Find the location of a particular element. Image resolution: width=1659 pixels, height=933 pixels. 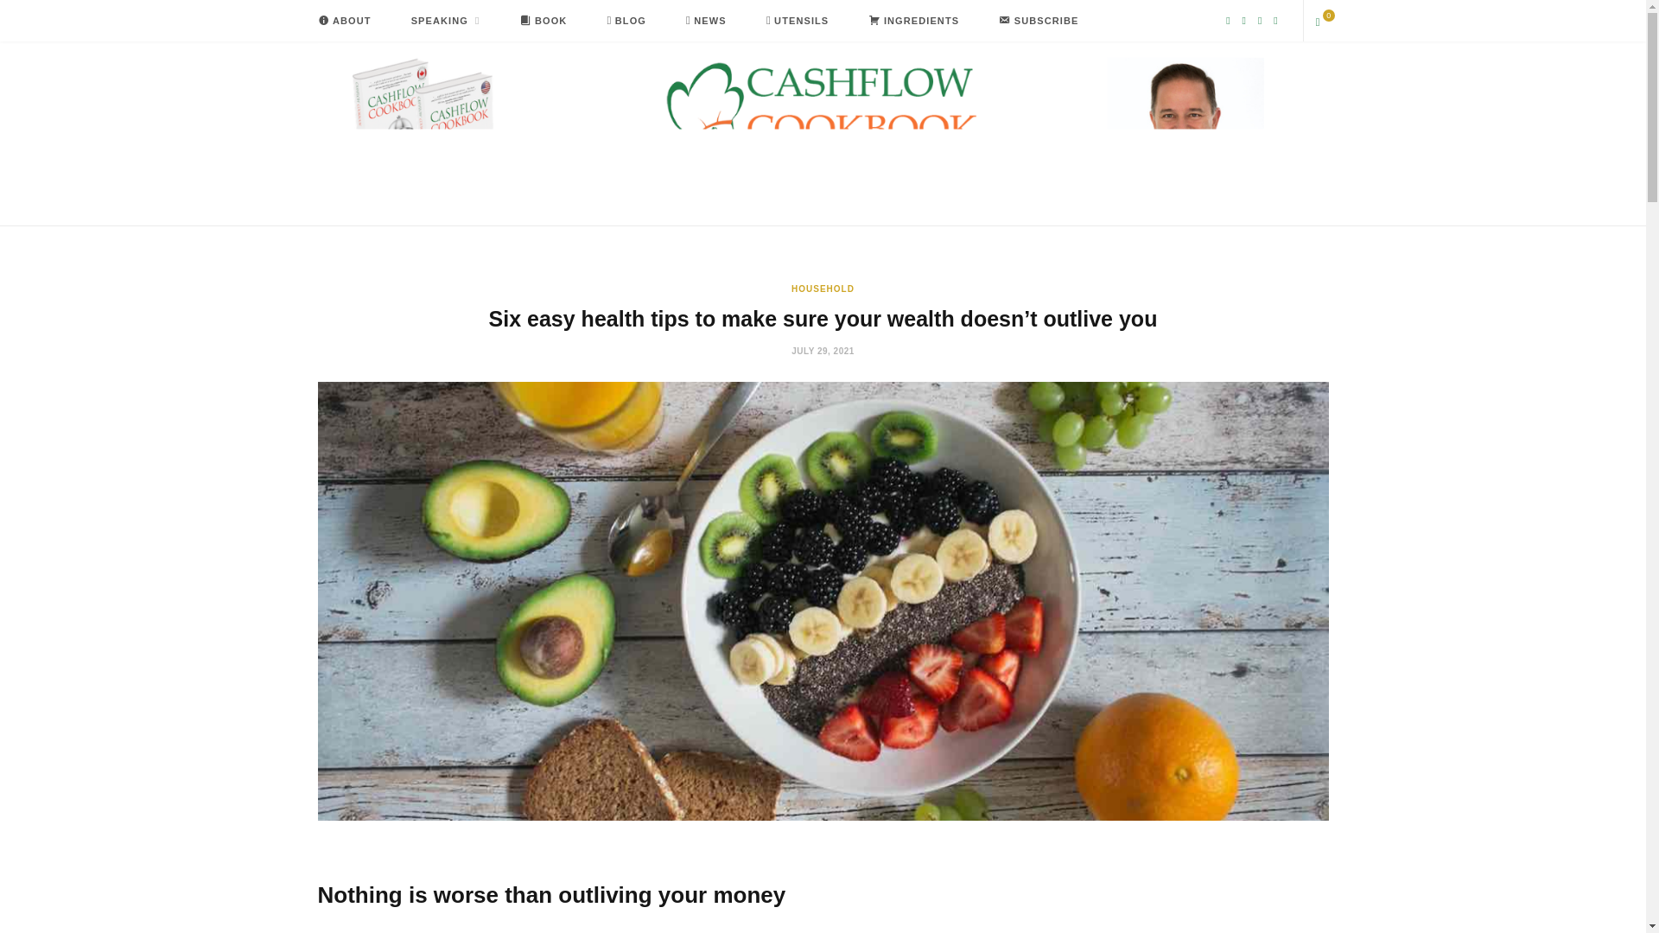

SUBSCRIBE is located at coordinates (1039, 21).